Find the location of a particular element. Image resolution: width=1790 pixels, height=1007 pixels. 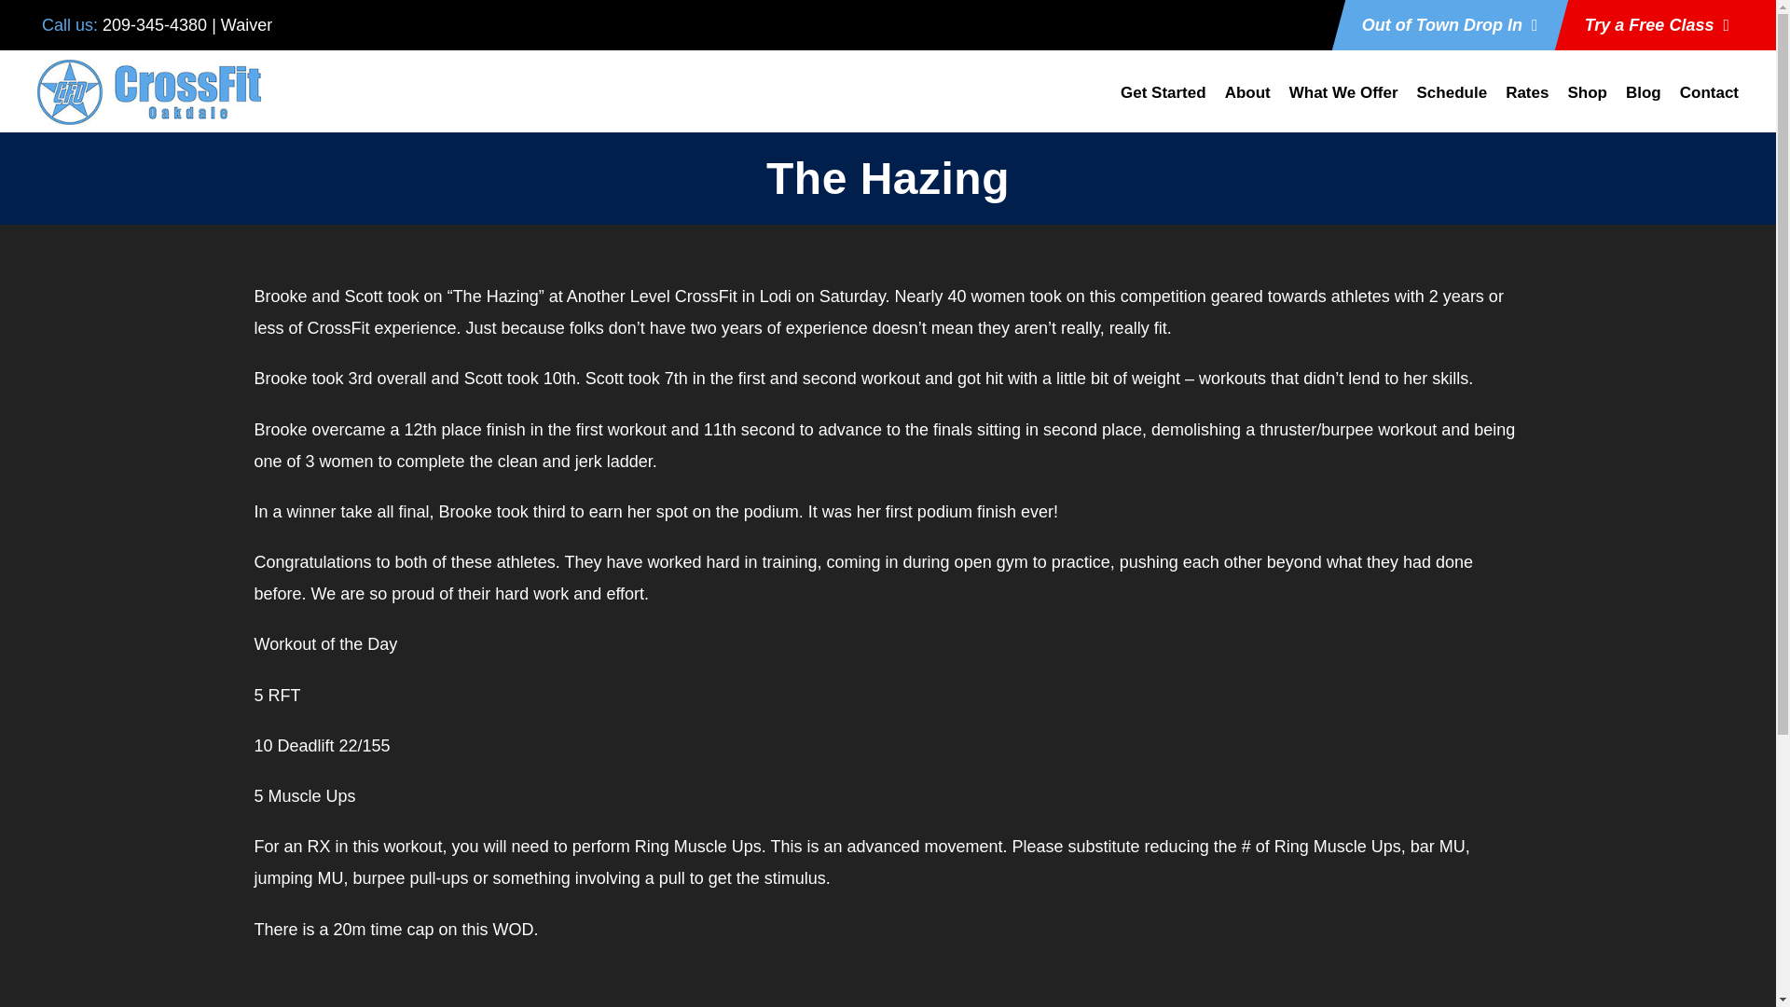

What We Offer is located at coordinates (1342, 103).